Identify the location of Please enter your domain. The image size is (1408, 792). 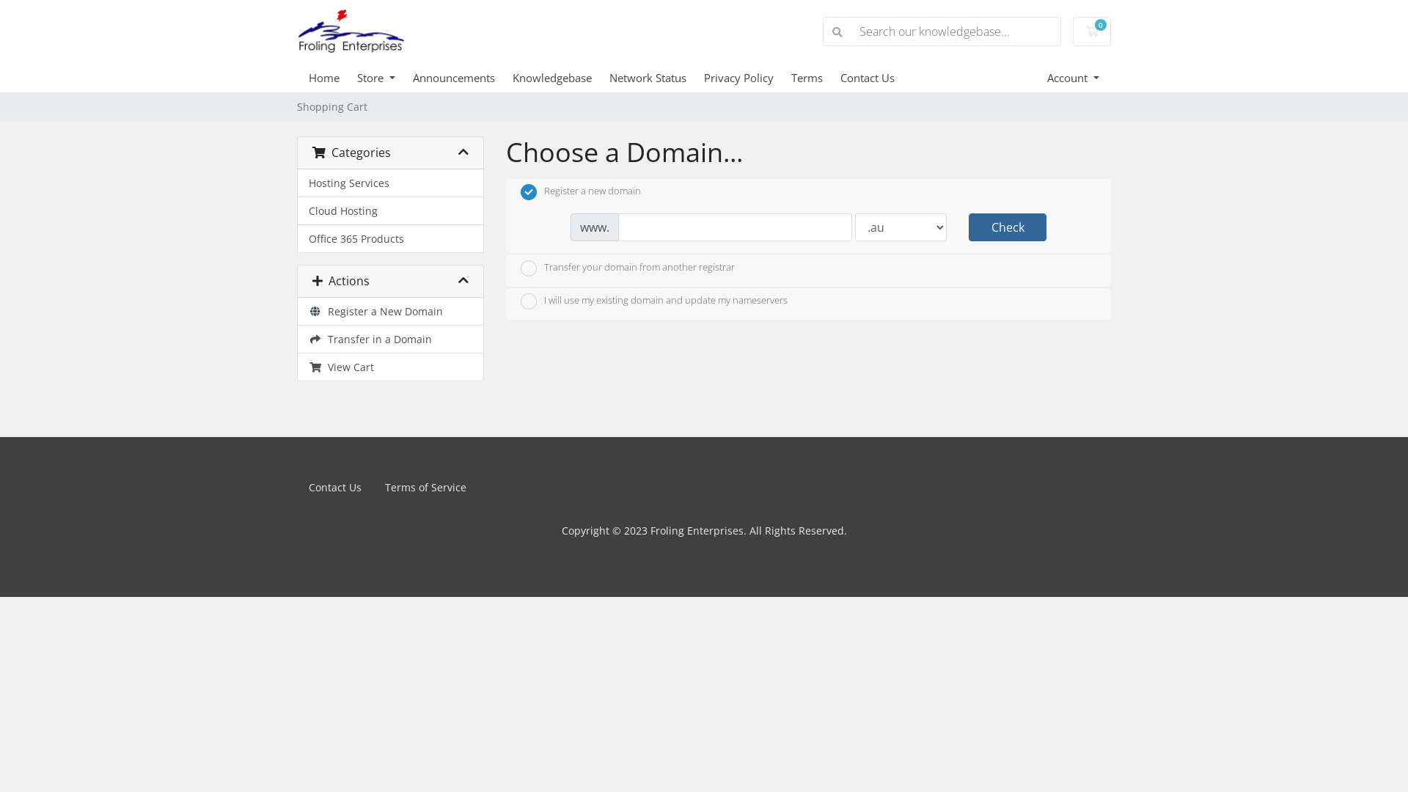
(735, 227).